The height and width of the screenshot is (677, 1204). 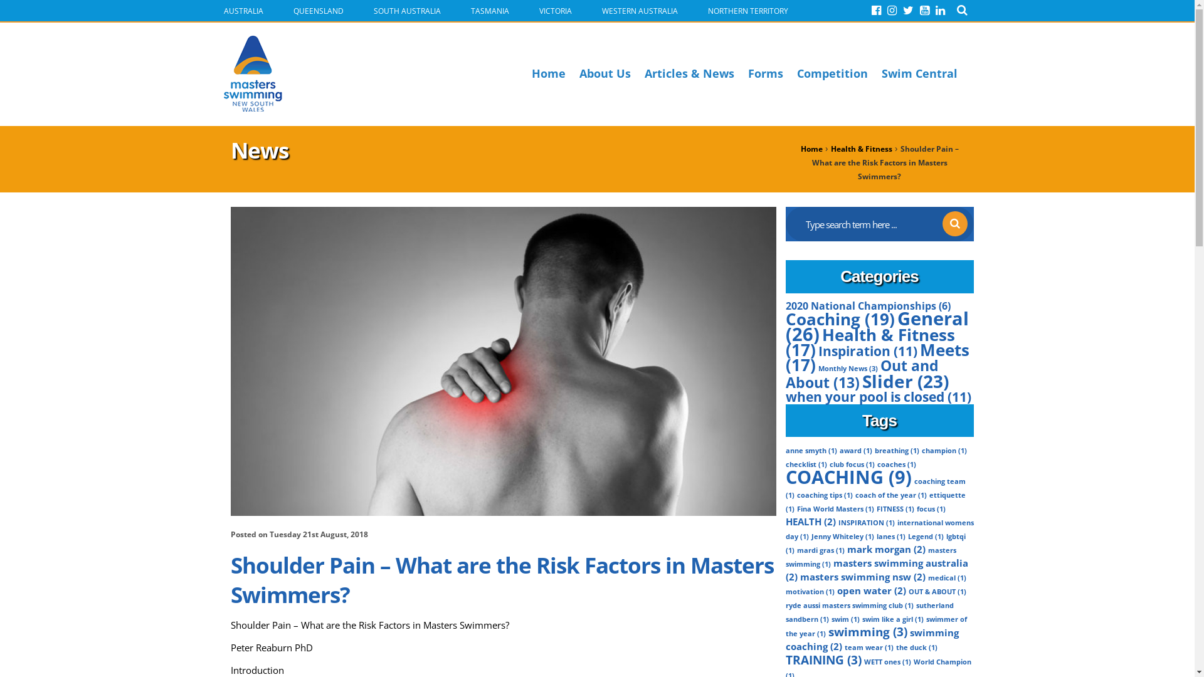 I want to click on coaching tips (1), so click(x=824, y=495).